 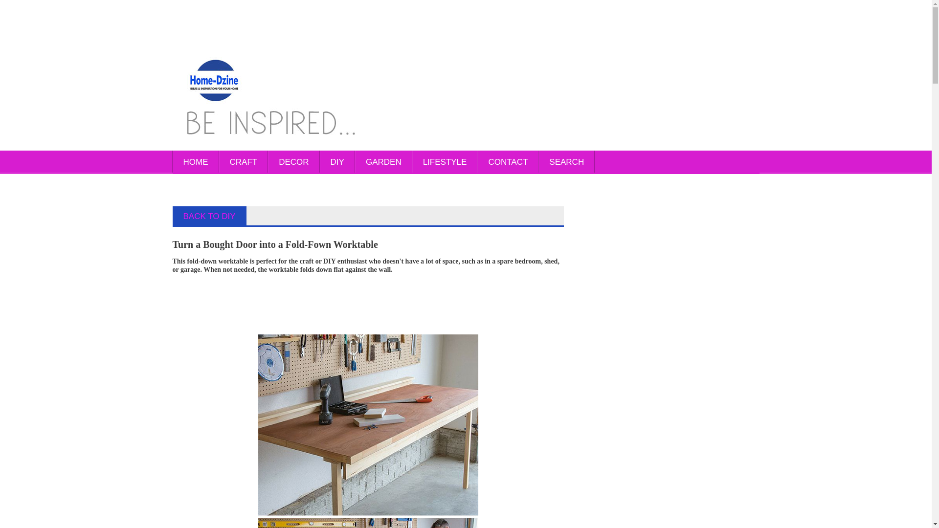 What do you see at coordinates (293, 162) in the screenshot?
I see `DECOR` at bounding box center [293, 162].